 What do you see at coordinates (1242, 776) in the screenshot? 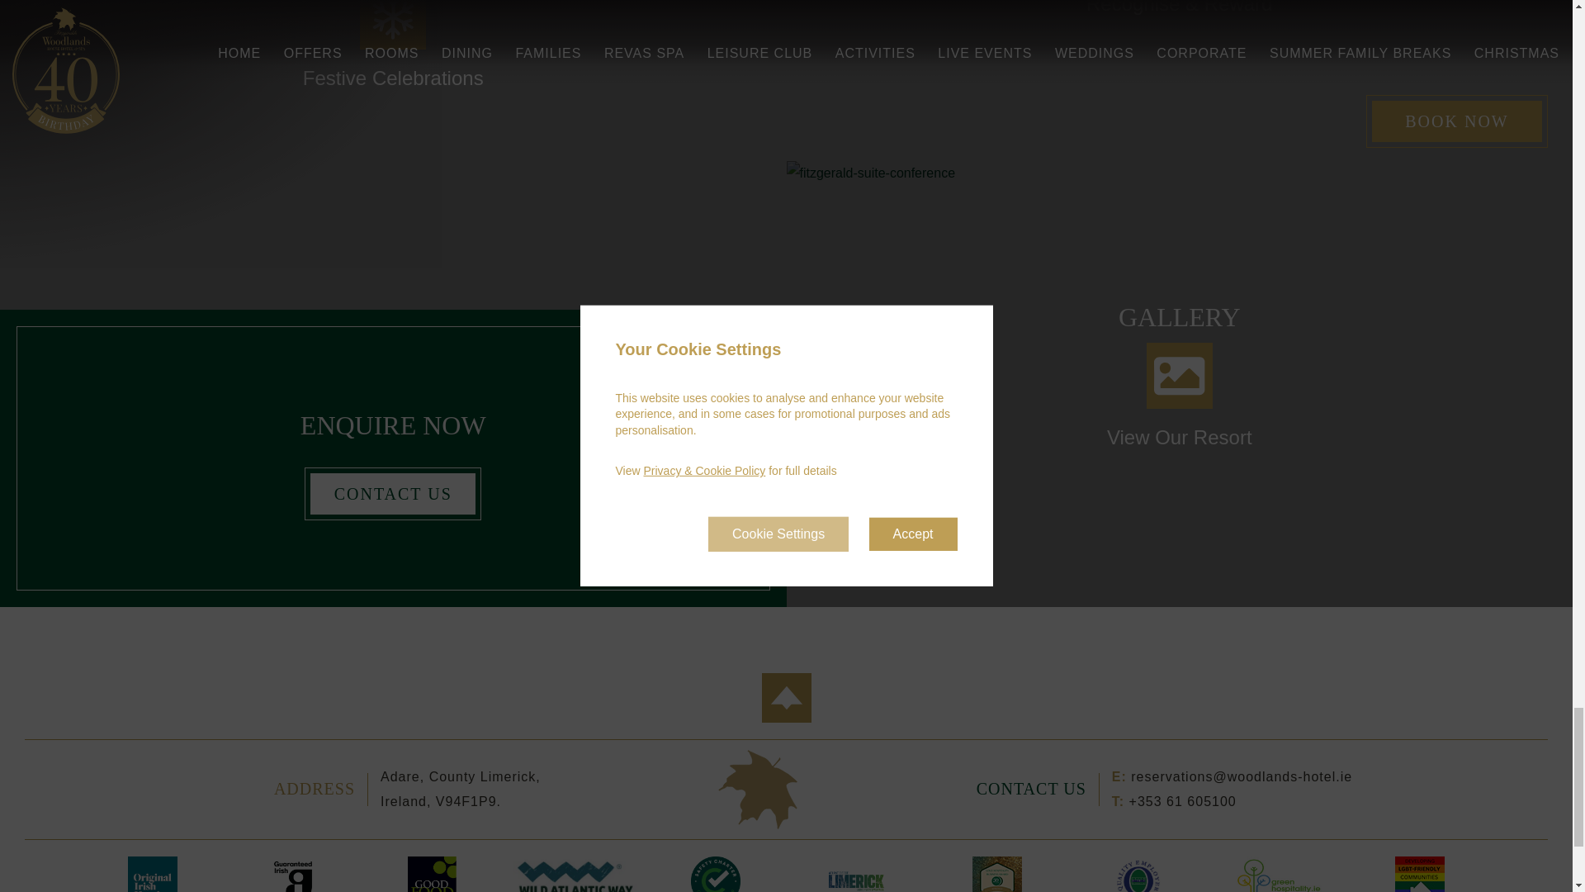
I see `Email Us` at bounding box center [1242, 776].